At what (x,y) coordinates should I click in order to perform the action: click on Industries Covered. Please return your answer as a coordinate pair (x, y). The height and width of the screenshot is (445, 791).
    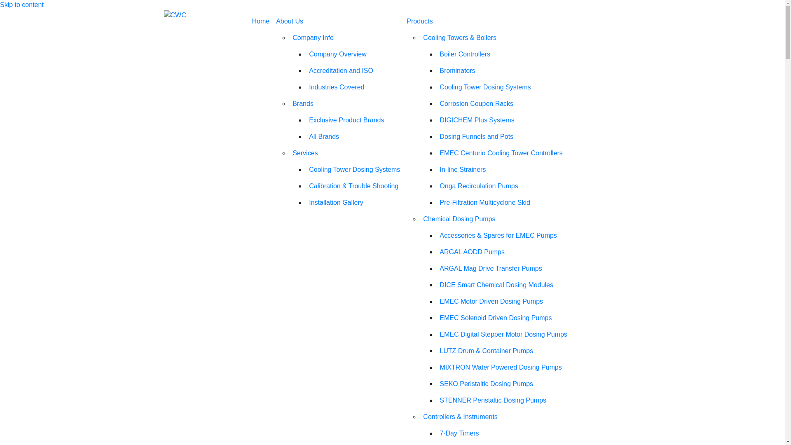
    Looking at the image, I should click on (354, 87).